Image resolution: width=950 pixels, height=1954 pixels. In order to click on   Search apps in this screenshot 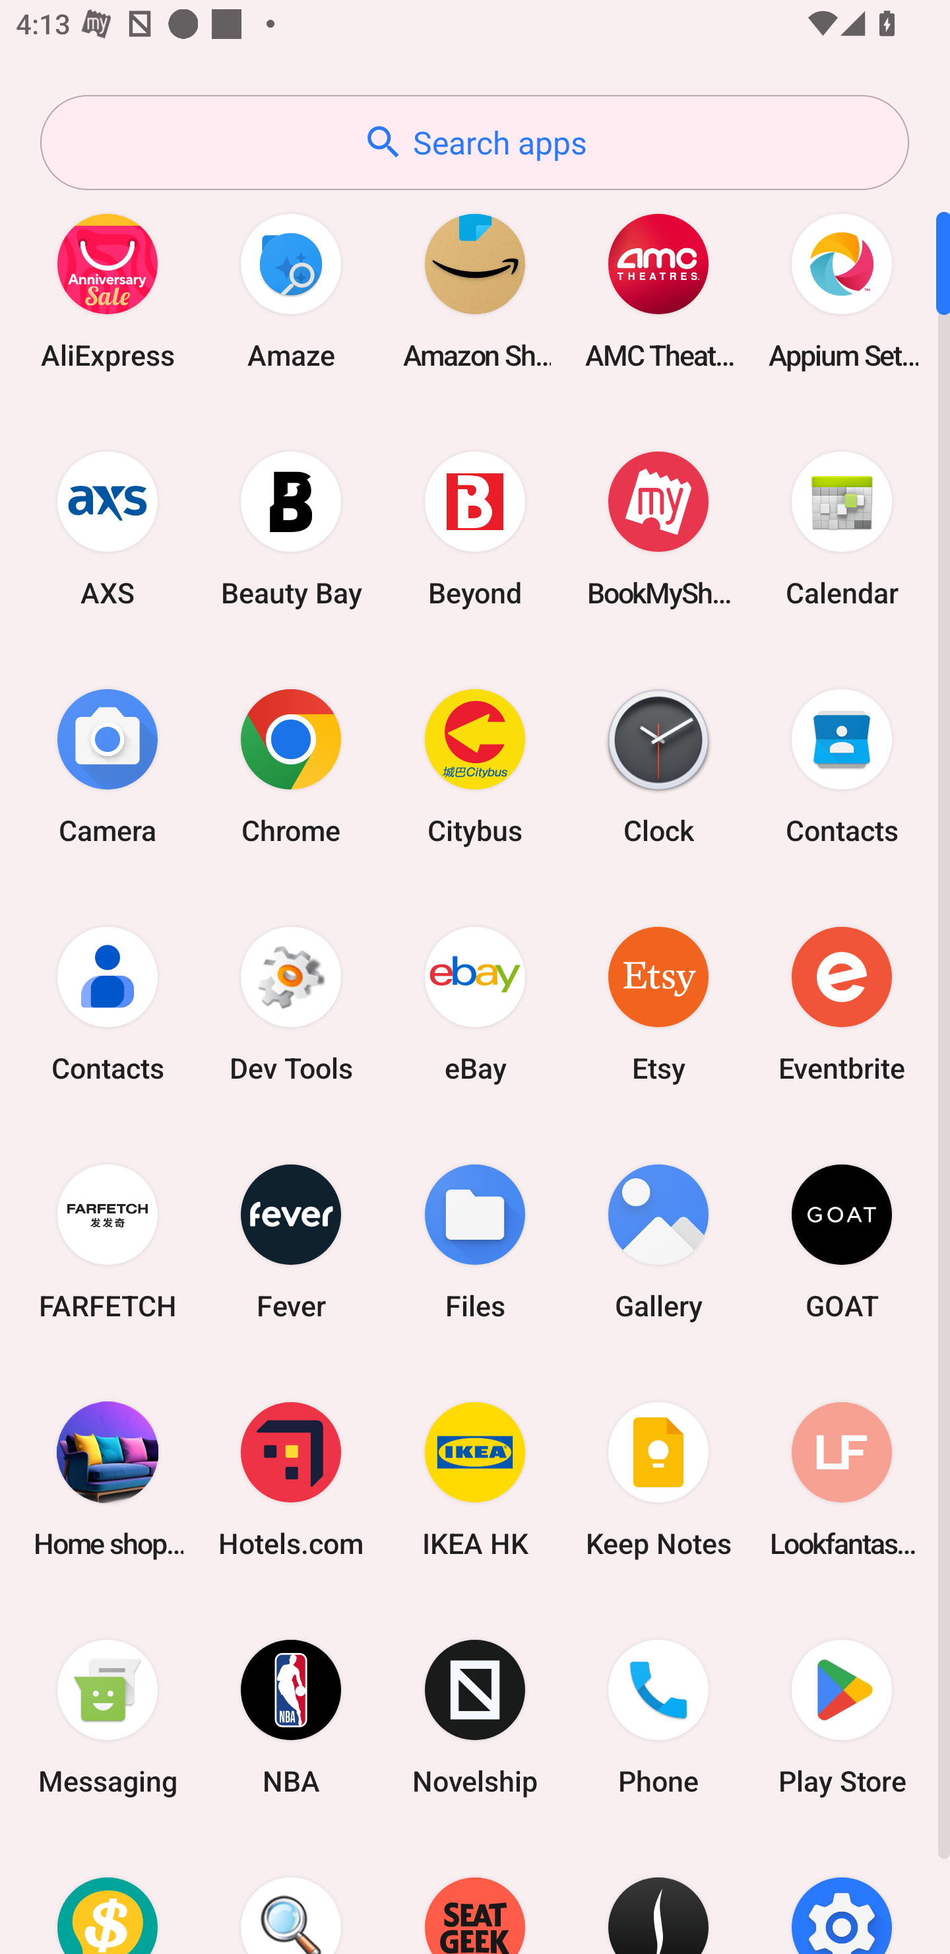, I will do `click(474, 143)`.